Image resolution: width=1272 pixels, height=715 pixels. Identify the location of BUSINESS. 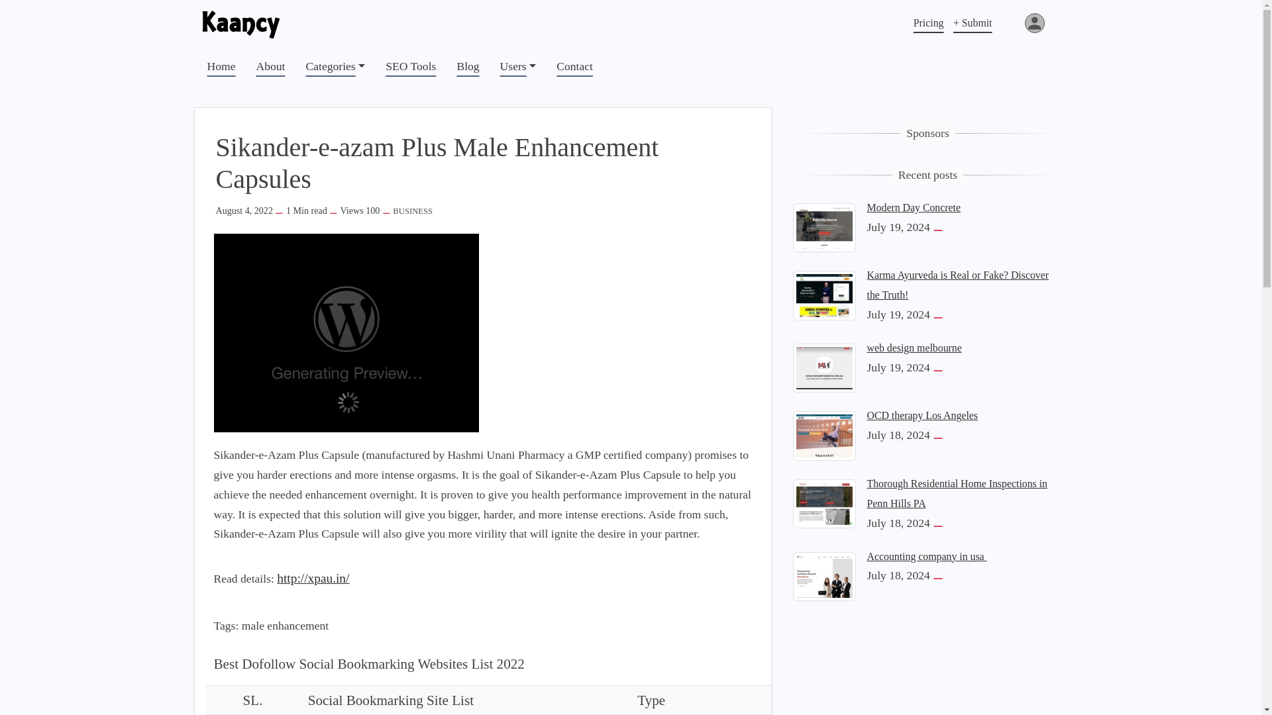
(412, 211).